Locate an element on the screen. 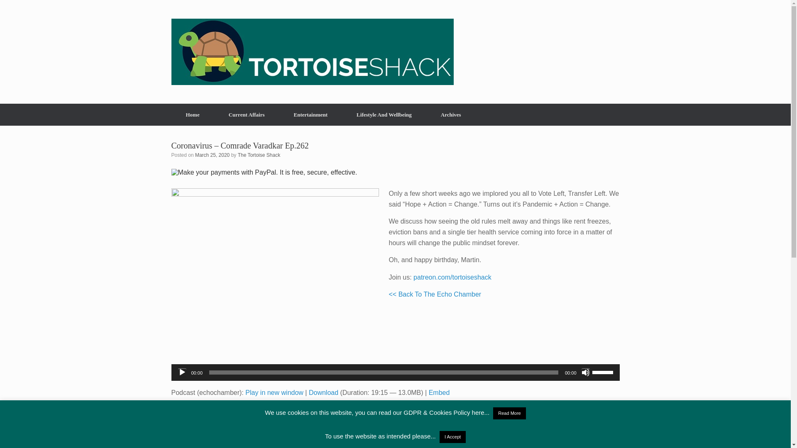 This screenshot has height=448, width=797. Subscribe on Apple Podcasts is located at coordinates (227, 410).